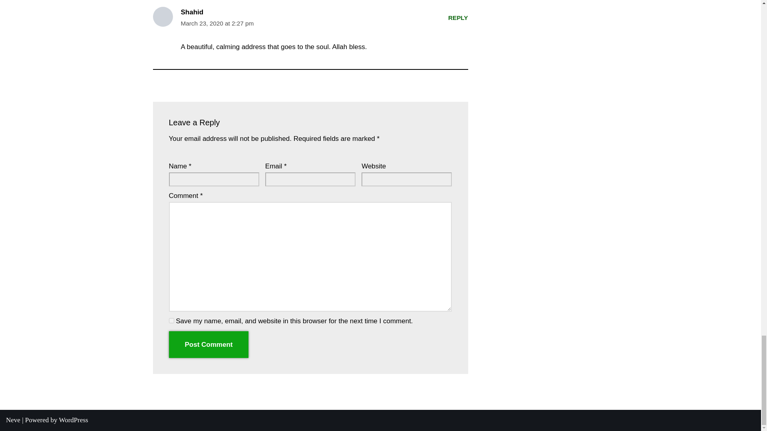 This screenshot has height=431, width=767. Describe the element at coordinates (74, 420) in the screenshot. I see `WordPress` at that location.